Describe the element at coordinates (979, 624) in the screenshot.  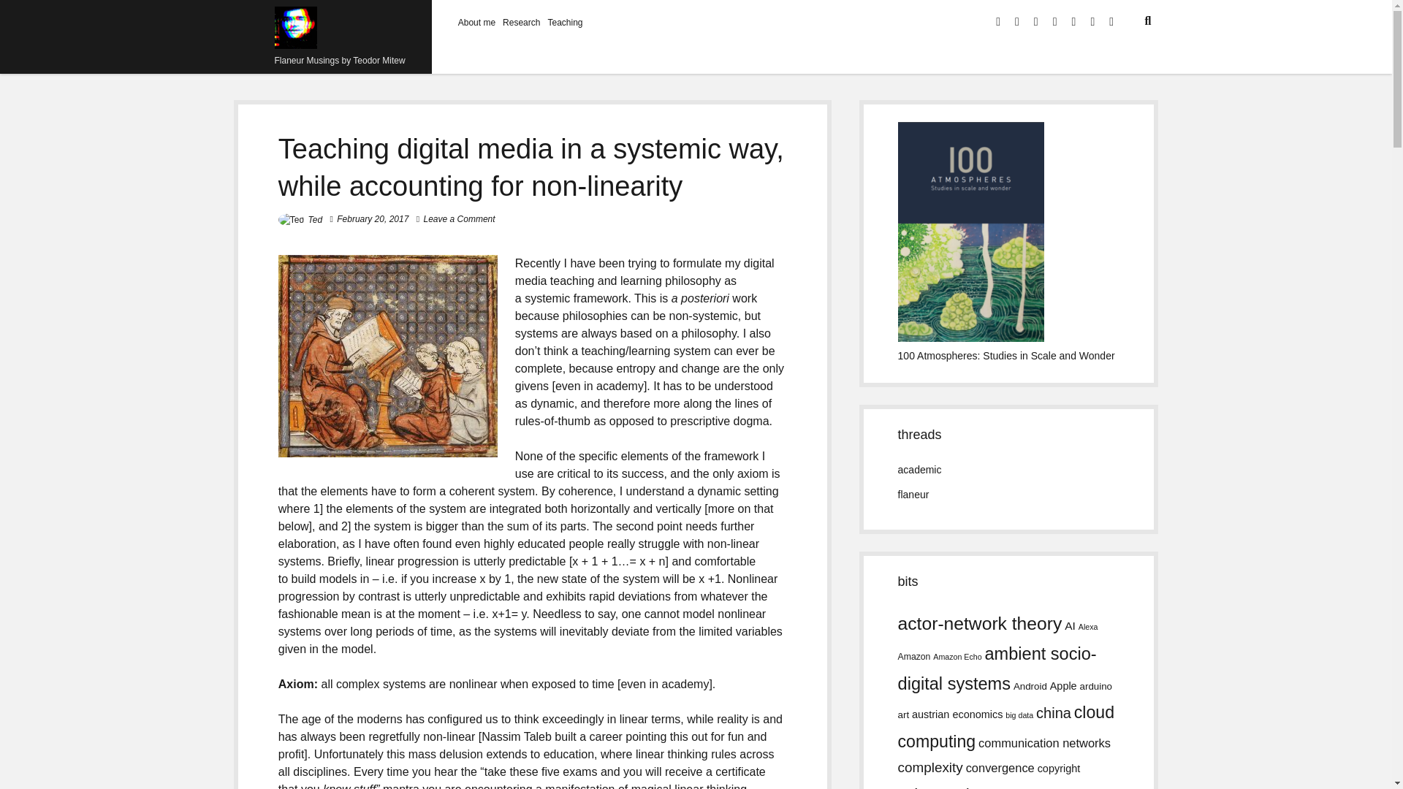
I see `actor-network theory` at that location.